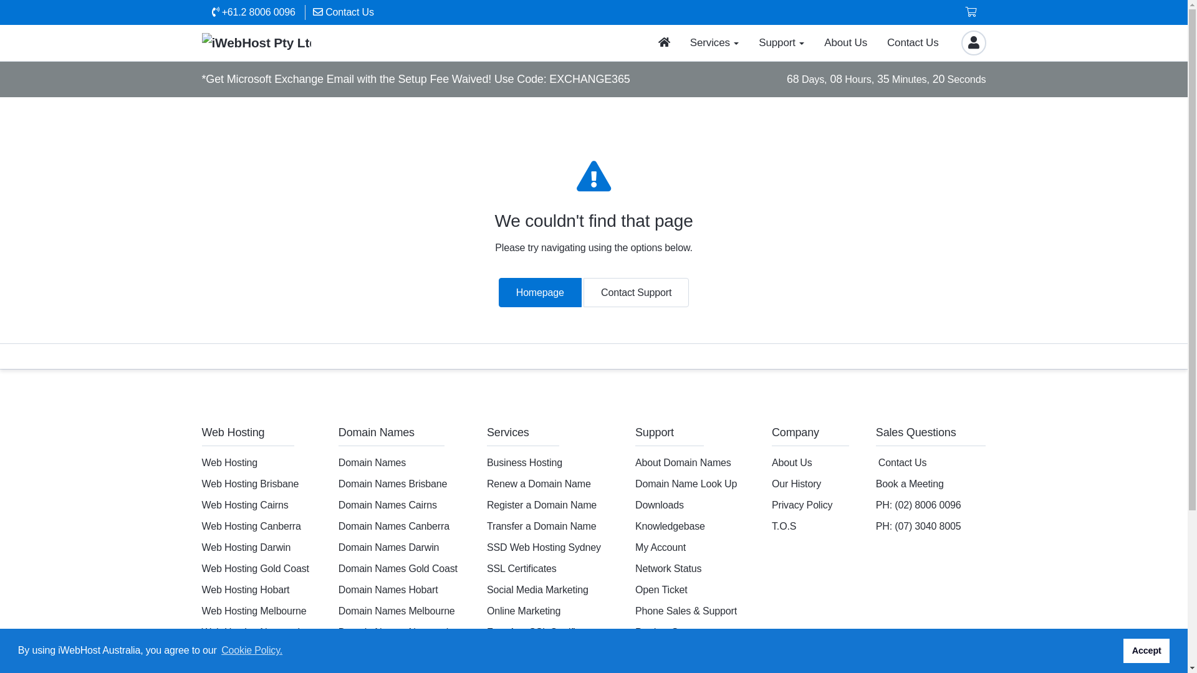  Describe the element at coordinates (903, 462) in the screenshot. I see `Contact Us` at that location.